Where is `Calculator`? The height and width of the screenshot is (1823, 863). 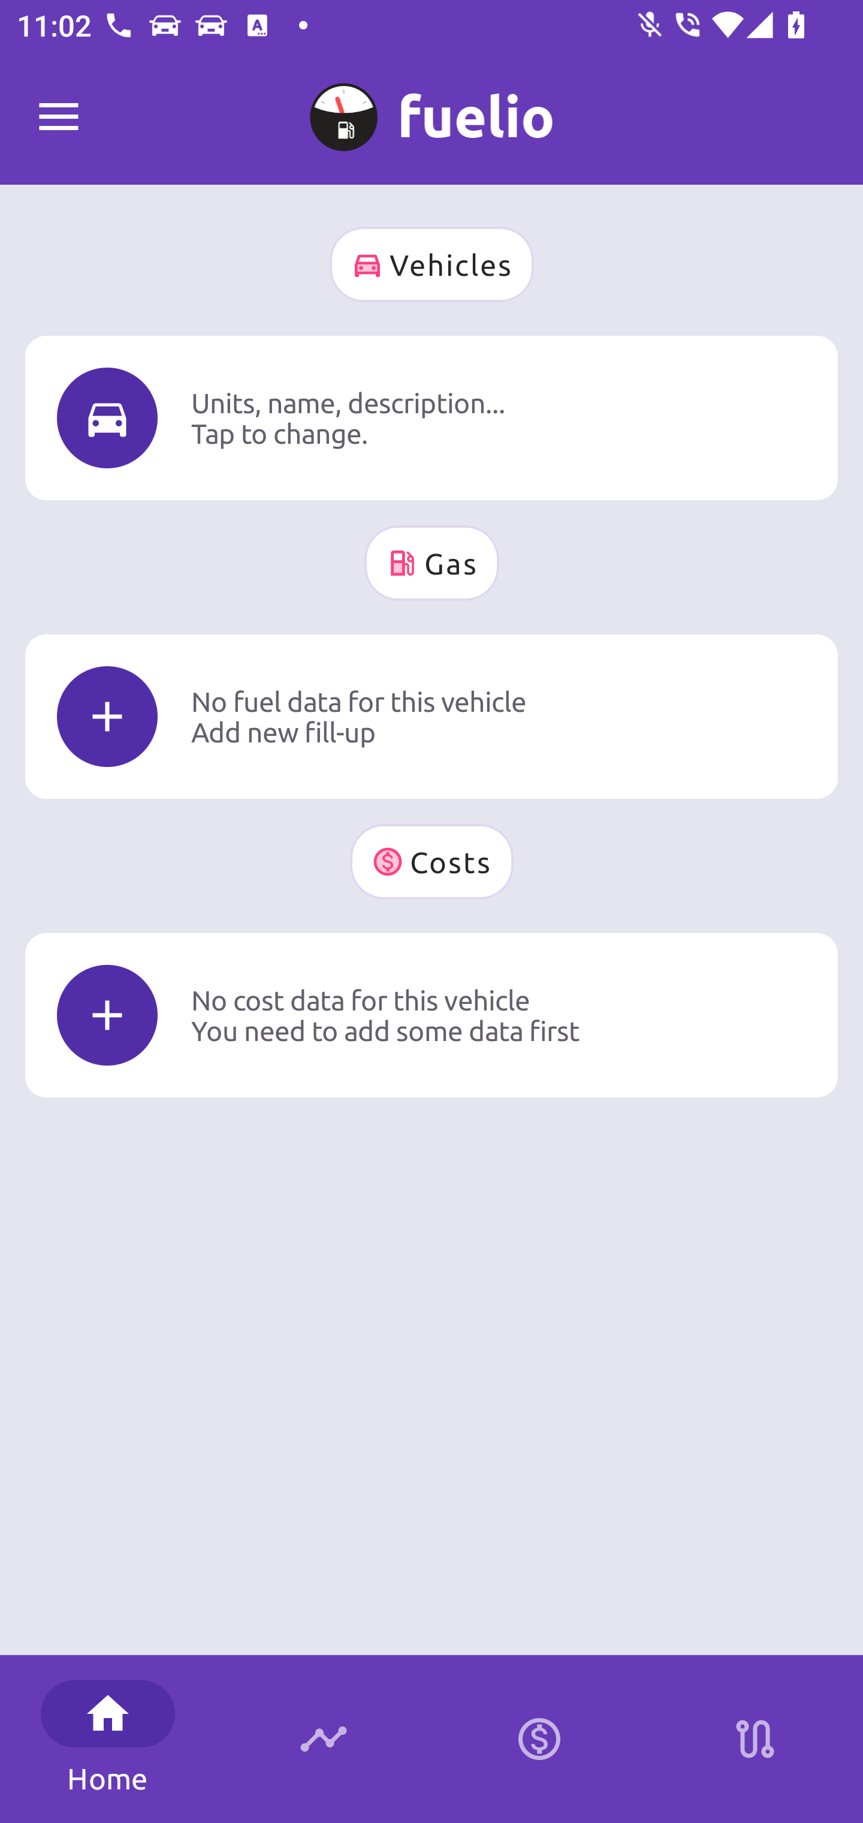 Calculator is located at coordinates (539, 1739).